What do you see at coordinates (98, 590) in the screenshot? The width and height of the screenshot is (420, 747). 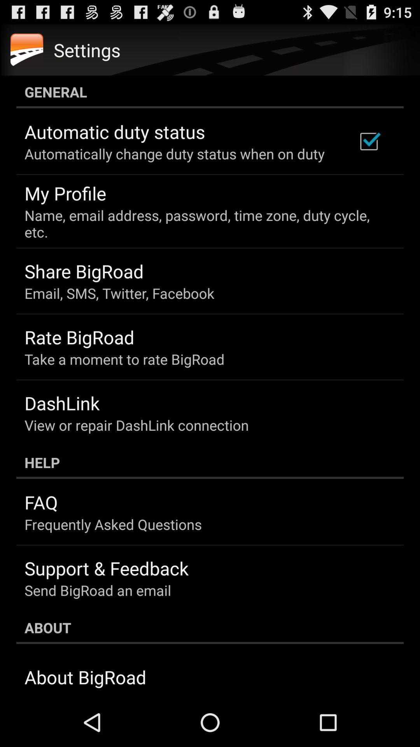 I see `launch the send bigroad an` at bounding box center [98, 590].